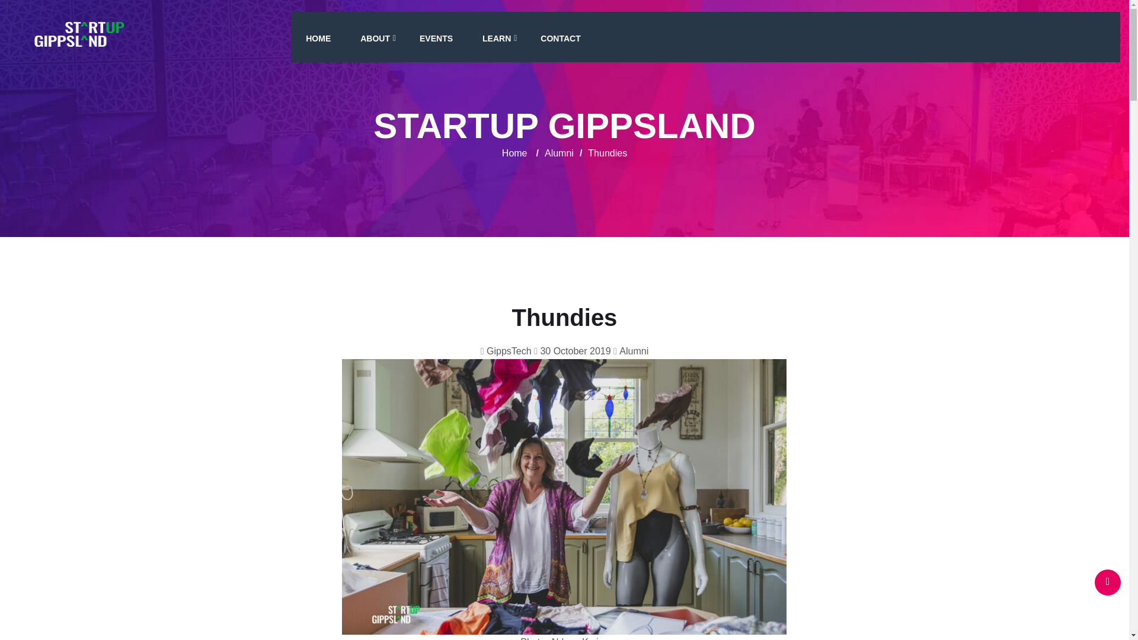 The image size is (1138, 640). What do you see at coordinates (634, 351) in the screenshot?
I see `Alumni` at bounding box center [634, 351].